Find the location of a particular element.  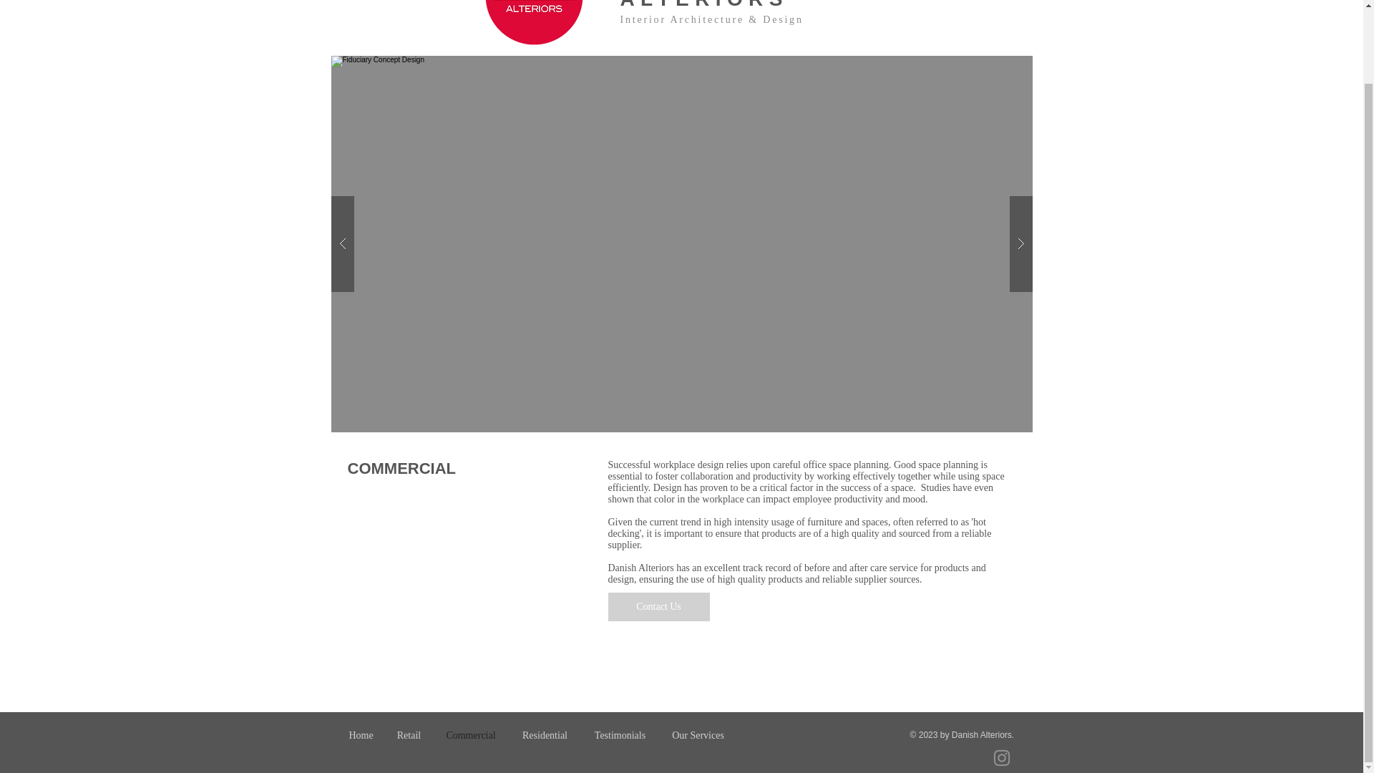

ALTERIORS is located at coordinates (703, 5).